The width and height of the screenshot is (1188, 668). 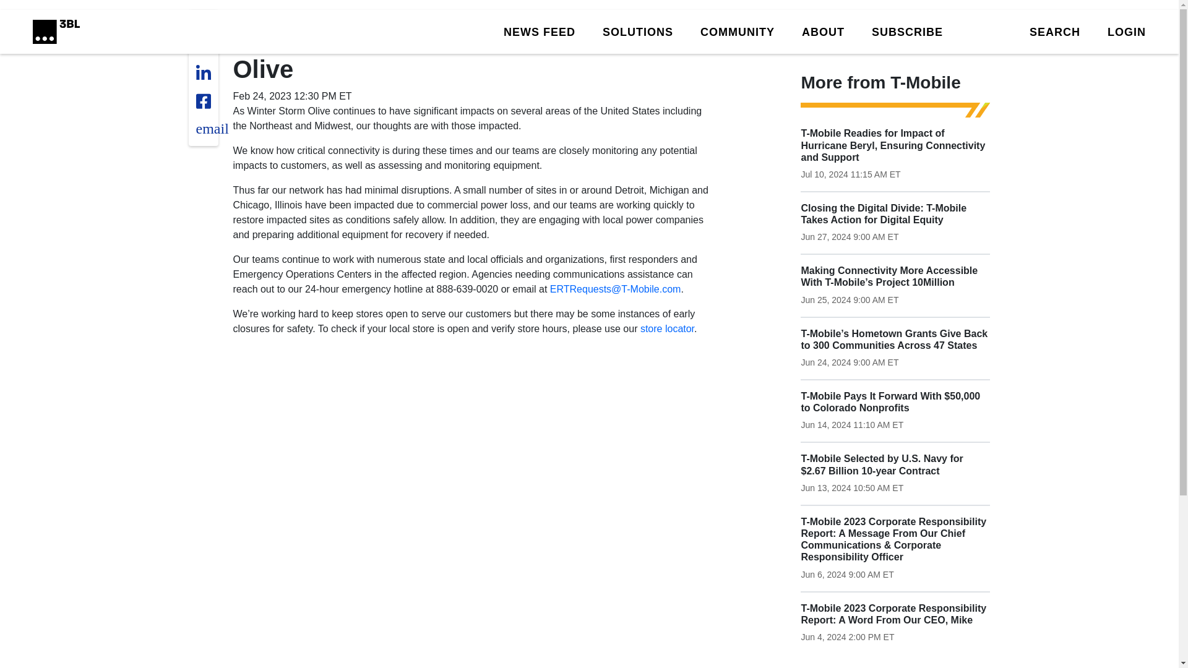 What do you see at coordinates (823, 31) in the screenshot?
I see `ABOUT` at bounding box center [823, 31].